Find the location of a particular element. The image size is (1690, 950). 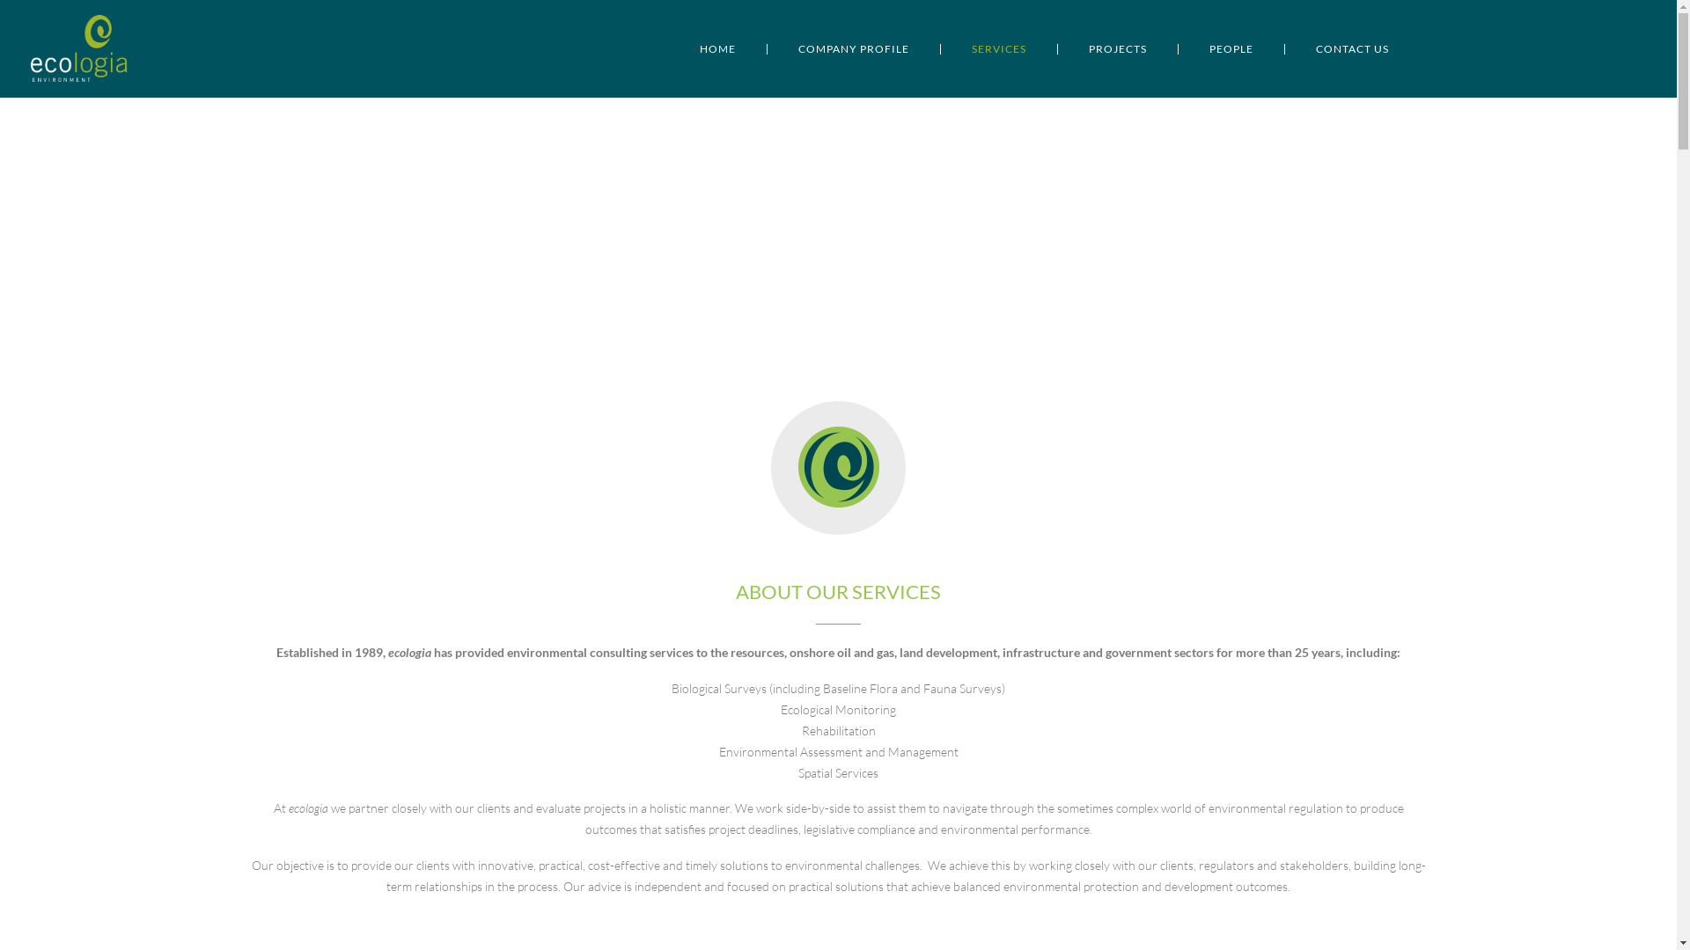

PROJECTS is located at coordinates (1118, 49).